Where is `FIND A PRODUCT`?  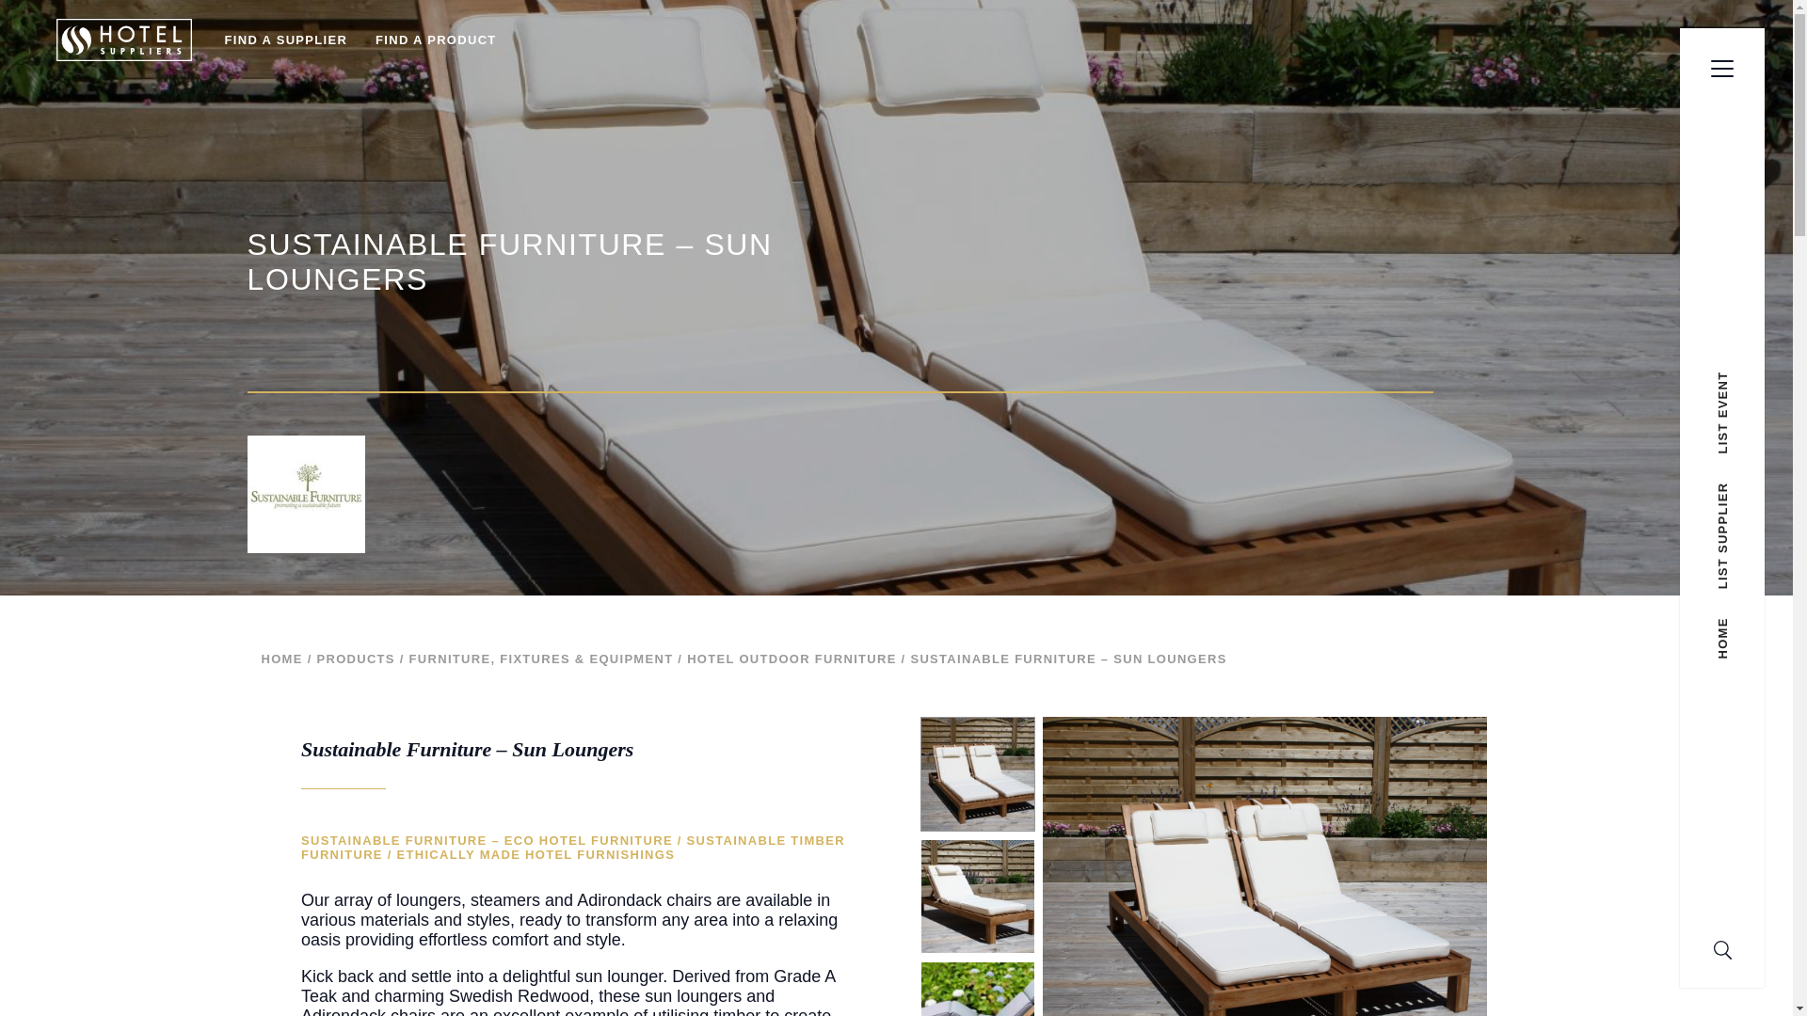
FIND A PRODUCT is located at coordinates (435, 40).